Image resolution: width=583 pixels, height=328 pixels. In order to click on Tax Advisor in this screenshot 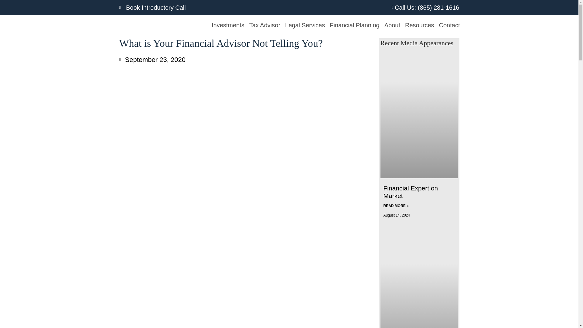, I will do `click(265, 25)`.